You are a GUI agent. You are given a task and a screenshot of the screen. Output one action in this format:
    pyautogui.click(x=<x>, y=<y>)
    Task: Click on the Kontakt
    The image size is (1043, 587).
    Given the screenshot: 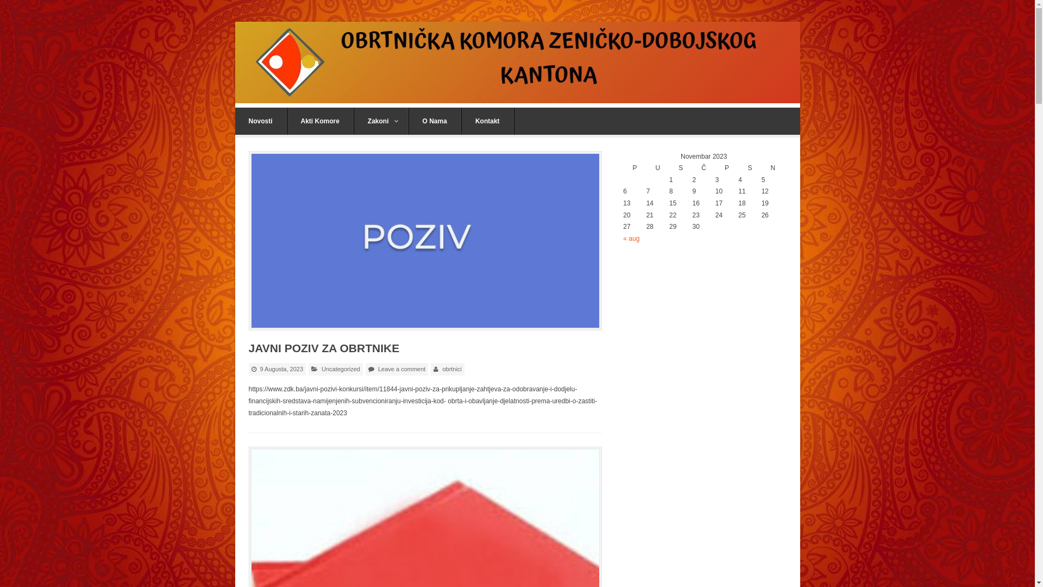 What is the action you would take?
    pyautogui.click(x=488, y=121)
    